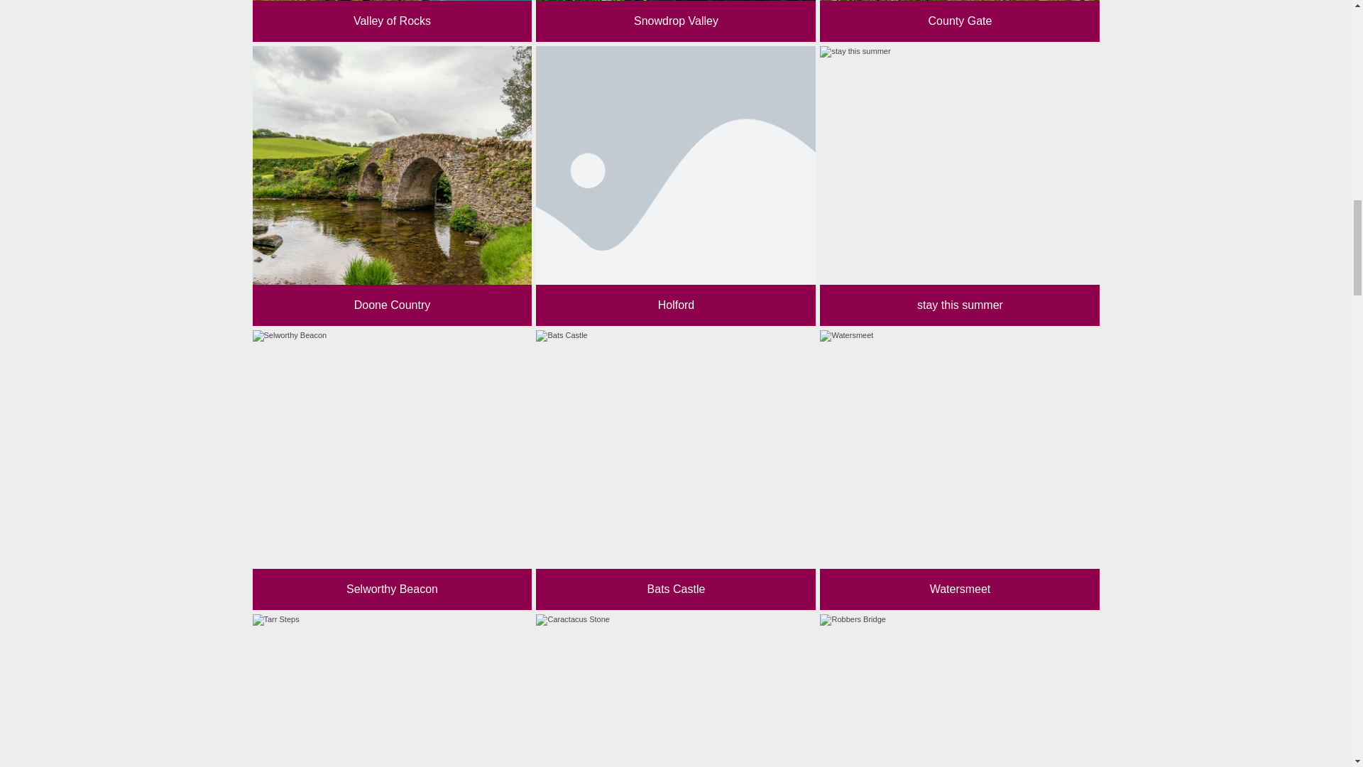 The height and width of the screenshot is (767, 1363). What do you see at coordinates (960, 470) in the screenshot?
I see `Watersmeet` at bounding box center [960, 470].